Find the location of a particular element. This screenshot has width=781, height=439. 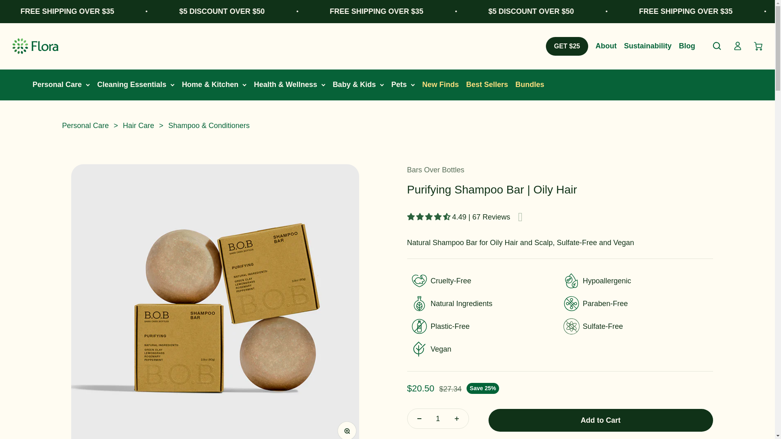

Open Search is located at coordinates (758, 46).